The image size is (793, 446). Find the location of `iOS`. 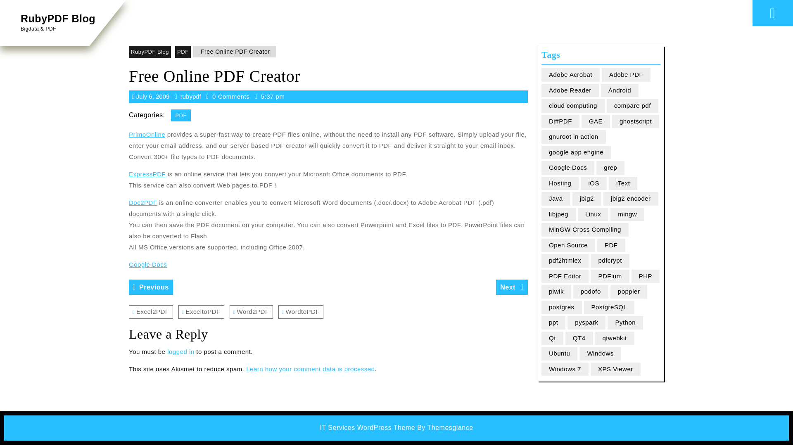

iOS is located at coordinates (560, 121).